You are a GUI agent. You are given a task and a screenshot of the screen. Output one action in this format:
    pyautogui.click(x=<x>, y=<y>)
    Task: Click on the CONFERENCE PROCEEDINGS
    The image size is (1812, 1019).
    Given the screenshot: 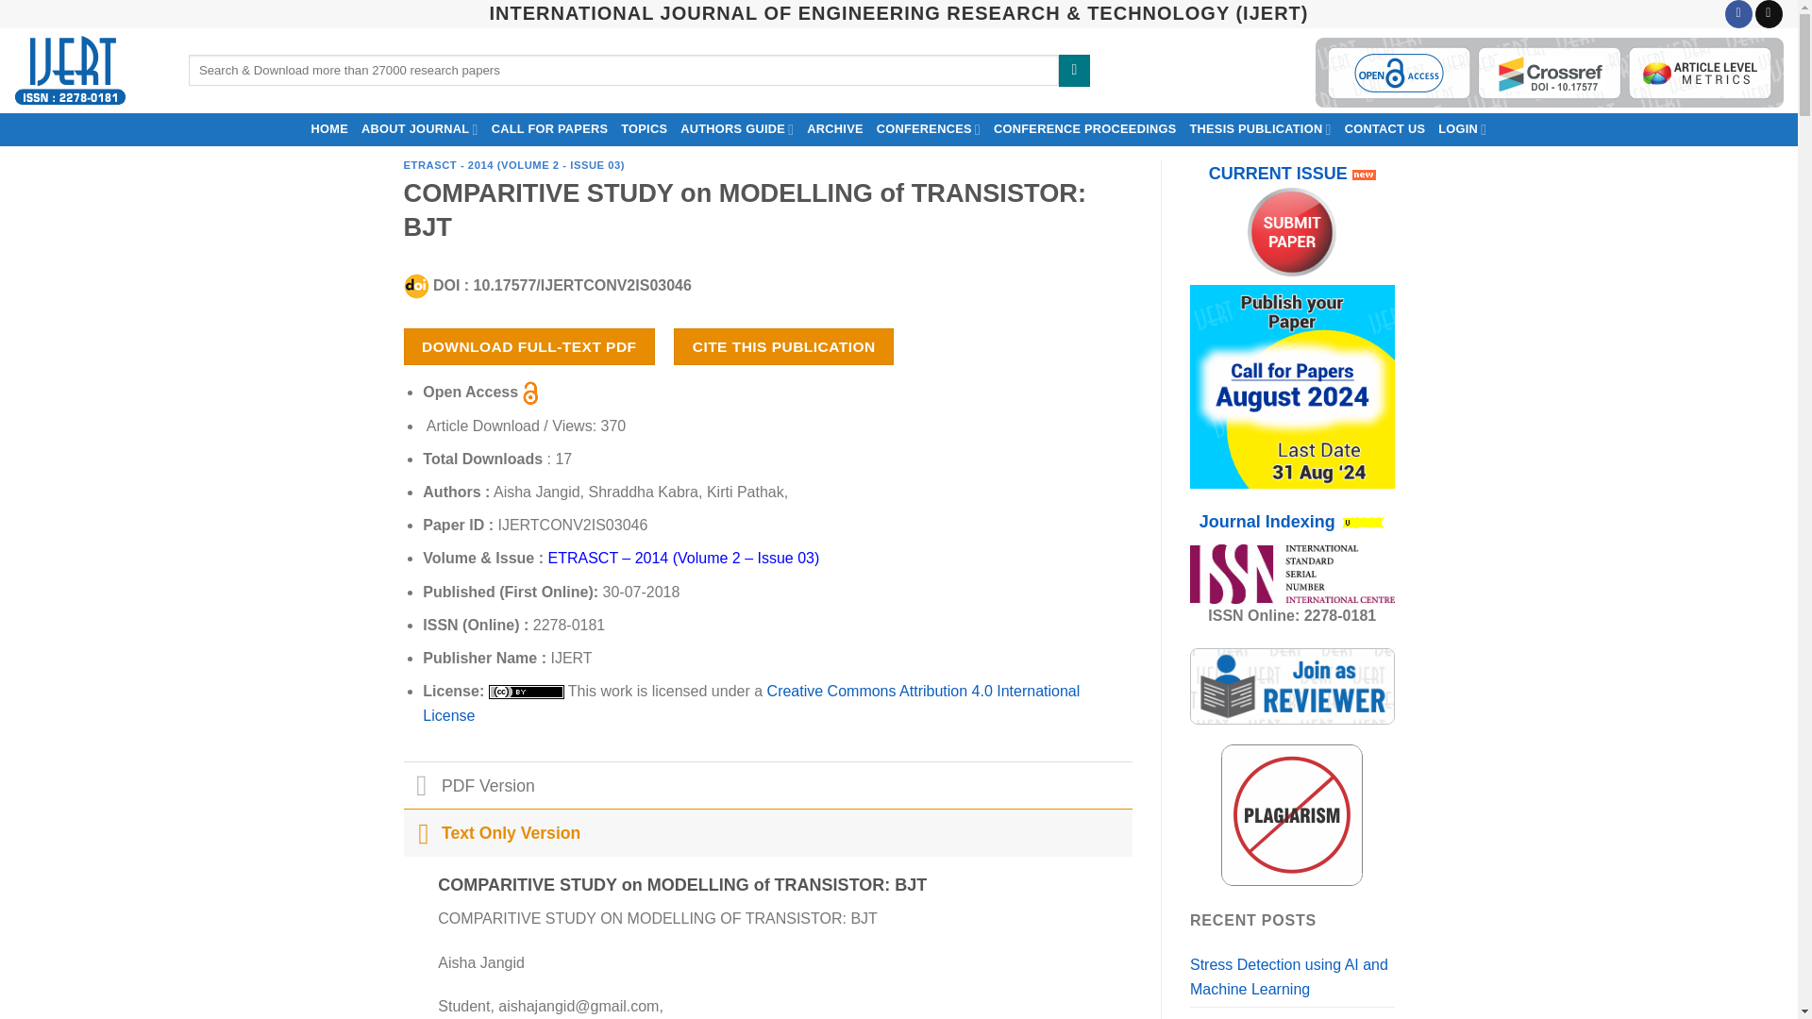 What is the action you would take?
    pyautogui.click(x=1085, y=128)
    